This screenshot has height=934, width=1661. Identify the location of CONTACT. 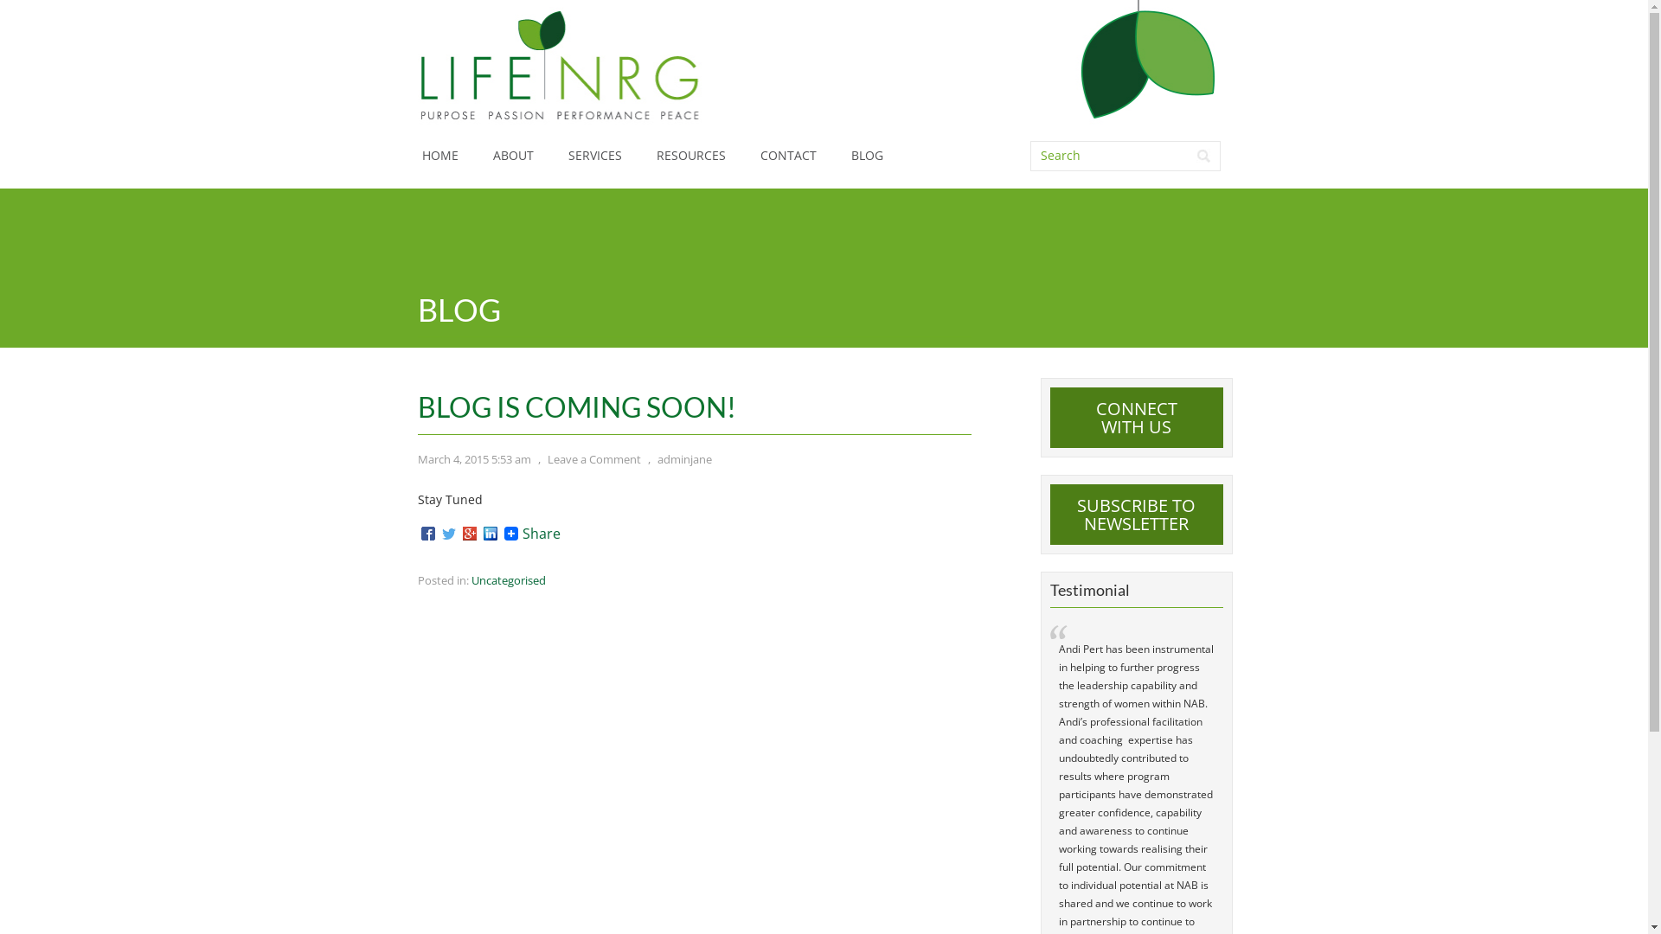
(787, 156).